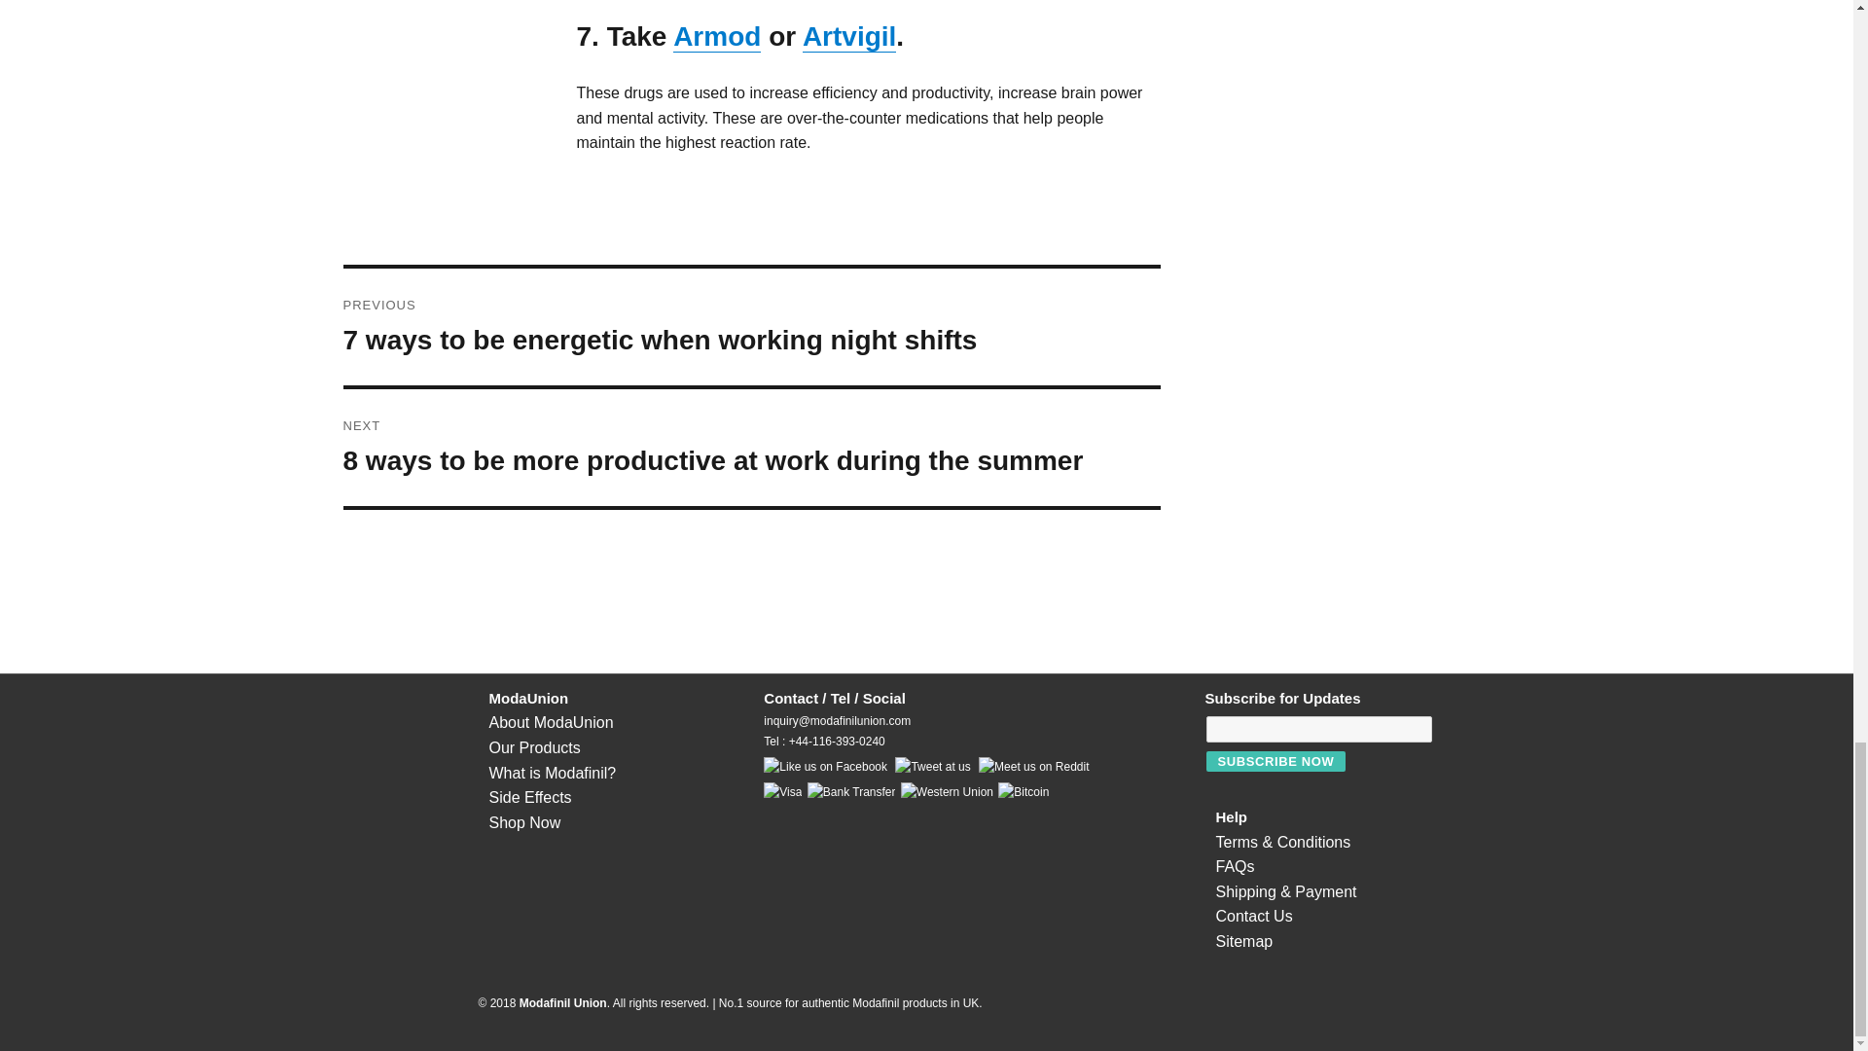 The image size is (1868, 1051). I want to click on About Modafinil, so click(552, 773).